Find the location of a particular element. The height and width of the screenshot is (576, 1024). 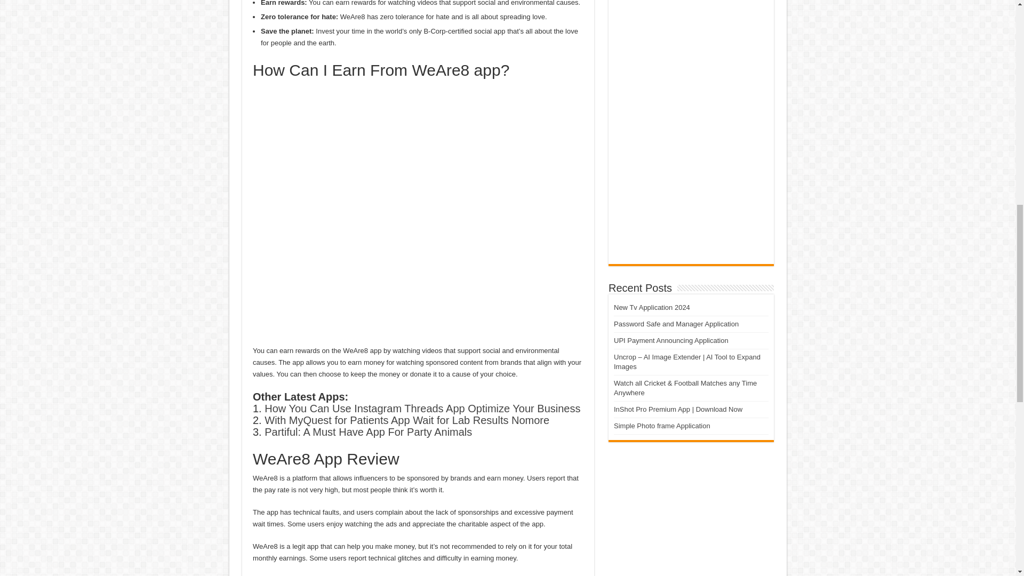

Scroll To Top is located at coordinates (999, 43).